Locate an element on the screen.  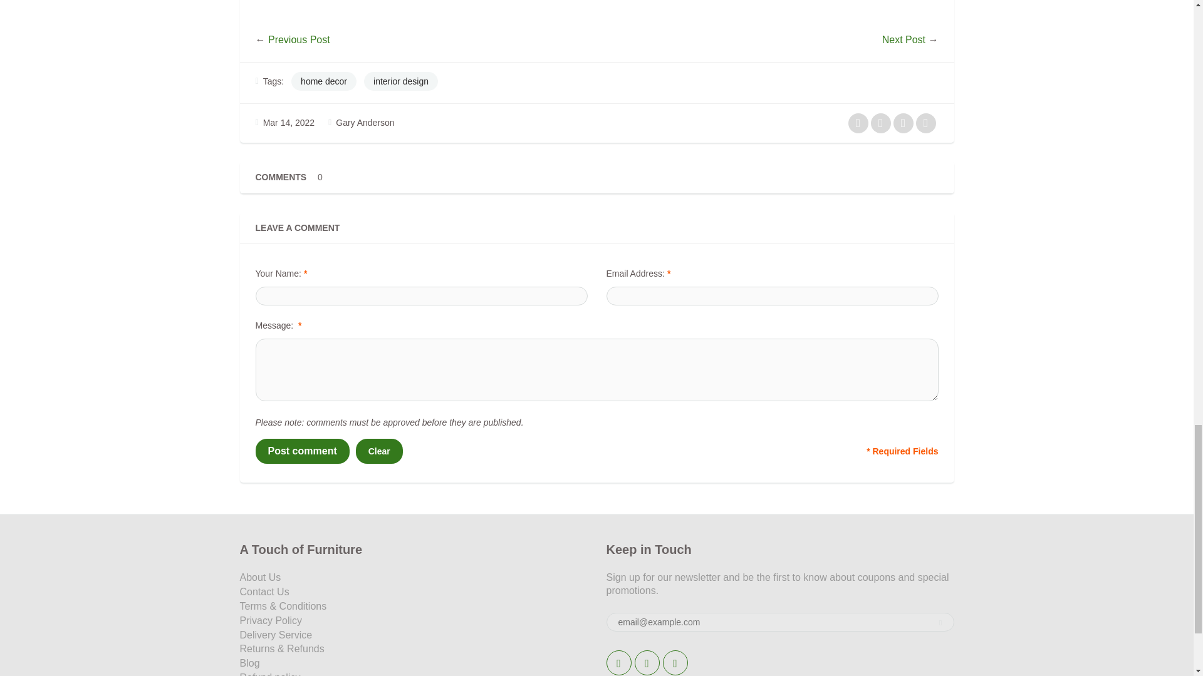
Post comment is located at coordinates (302, 451).